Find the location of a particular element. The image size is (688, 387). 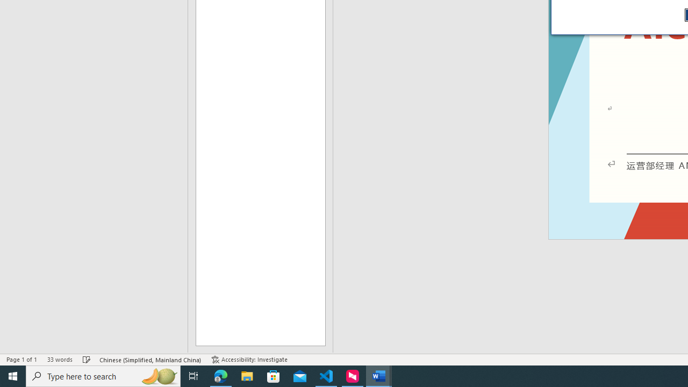

Language Chinese (Simplified, Mainland China) is located at coordinates (150, 359).